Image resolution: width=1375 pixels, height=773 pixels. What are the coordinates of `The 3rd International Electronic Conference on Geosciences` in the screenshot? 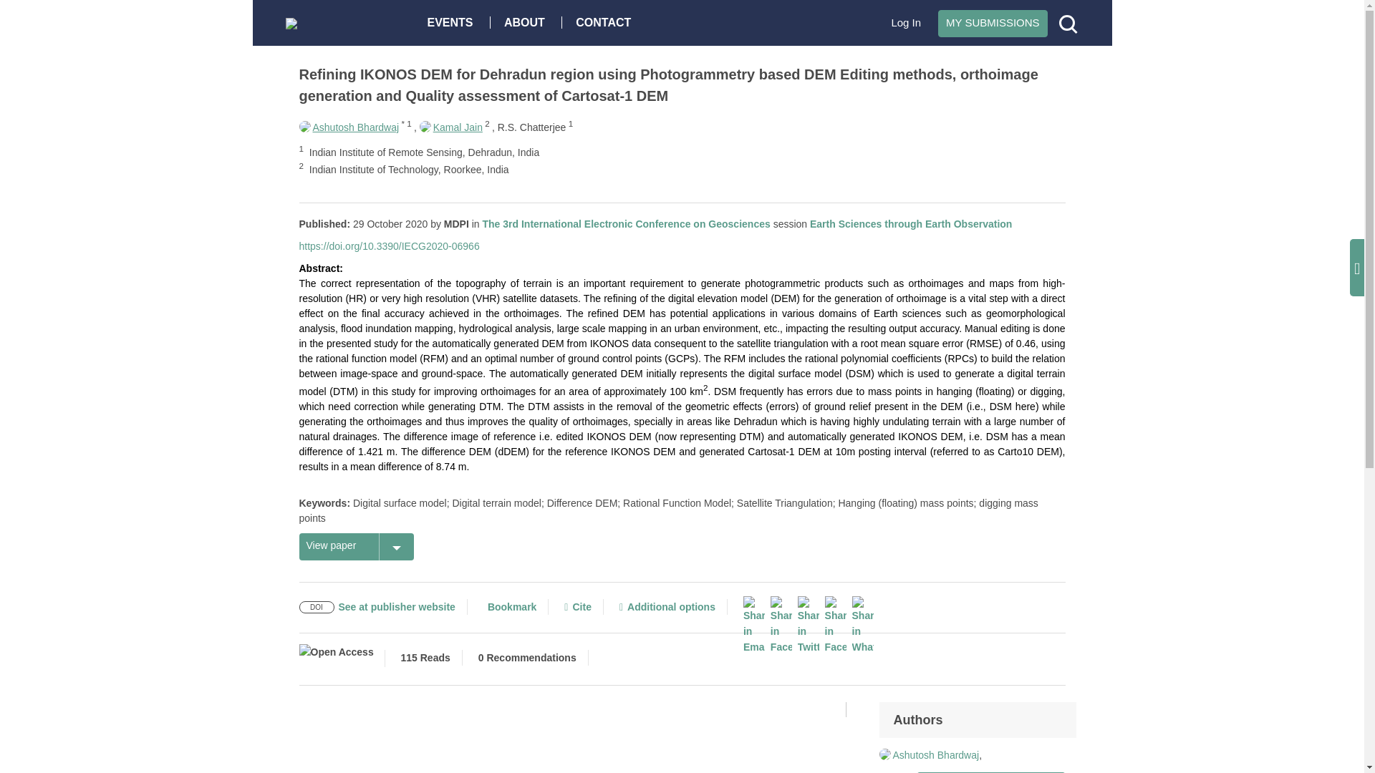 It's located at (626, 223).